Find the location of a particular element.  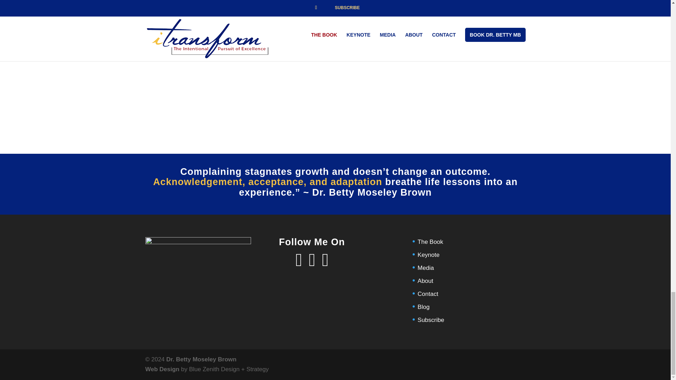

About is located at coordinates (425, 281).